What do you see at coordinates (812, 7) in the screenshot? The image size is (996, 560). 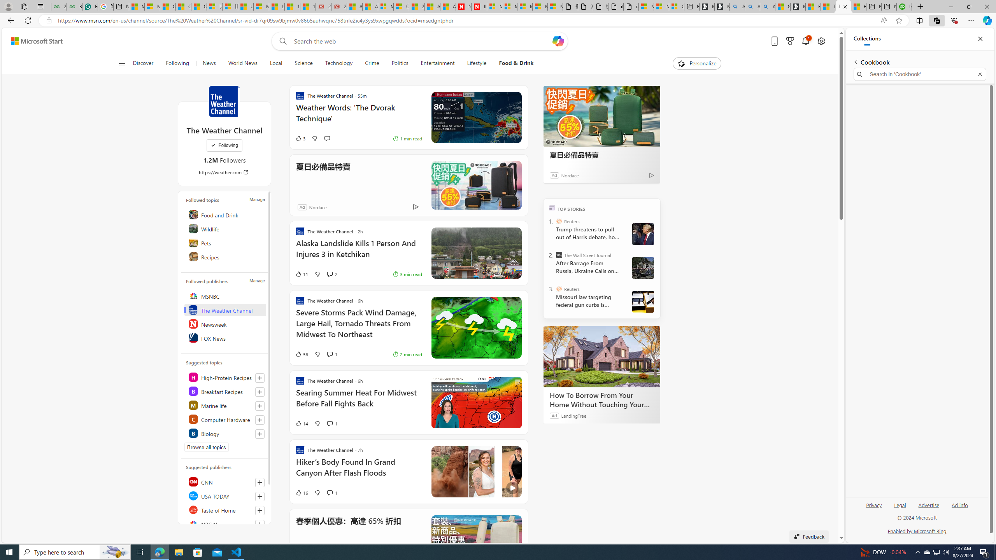 I see `Food and Drink - MSN` at bounding box center [812, 7].